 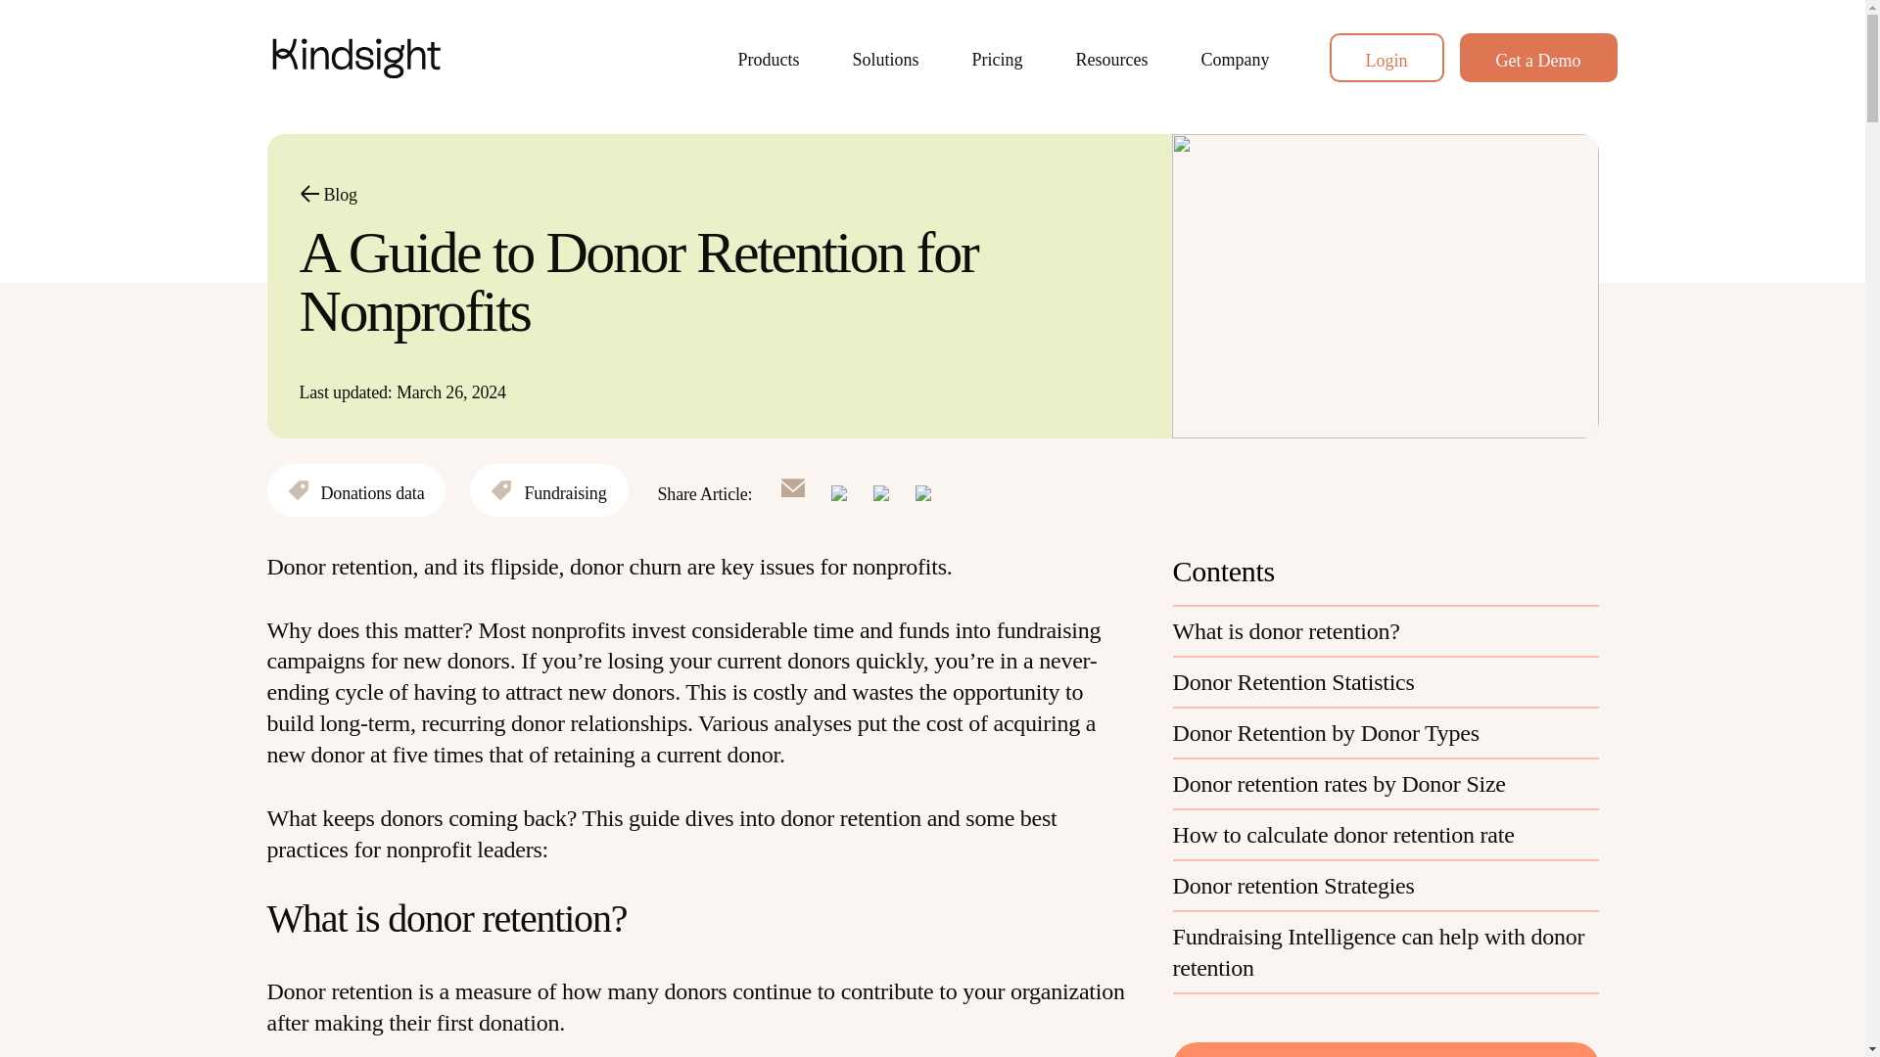 What do you see at coordinates (472, 58) in the screenshot?
I see `Kindsight` at bounding box center [472, 58].